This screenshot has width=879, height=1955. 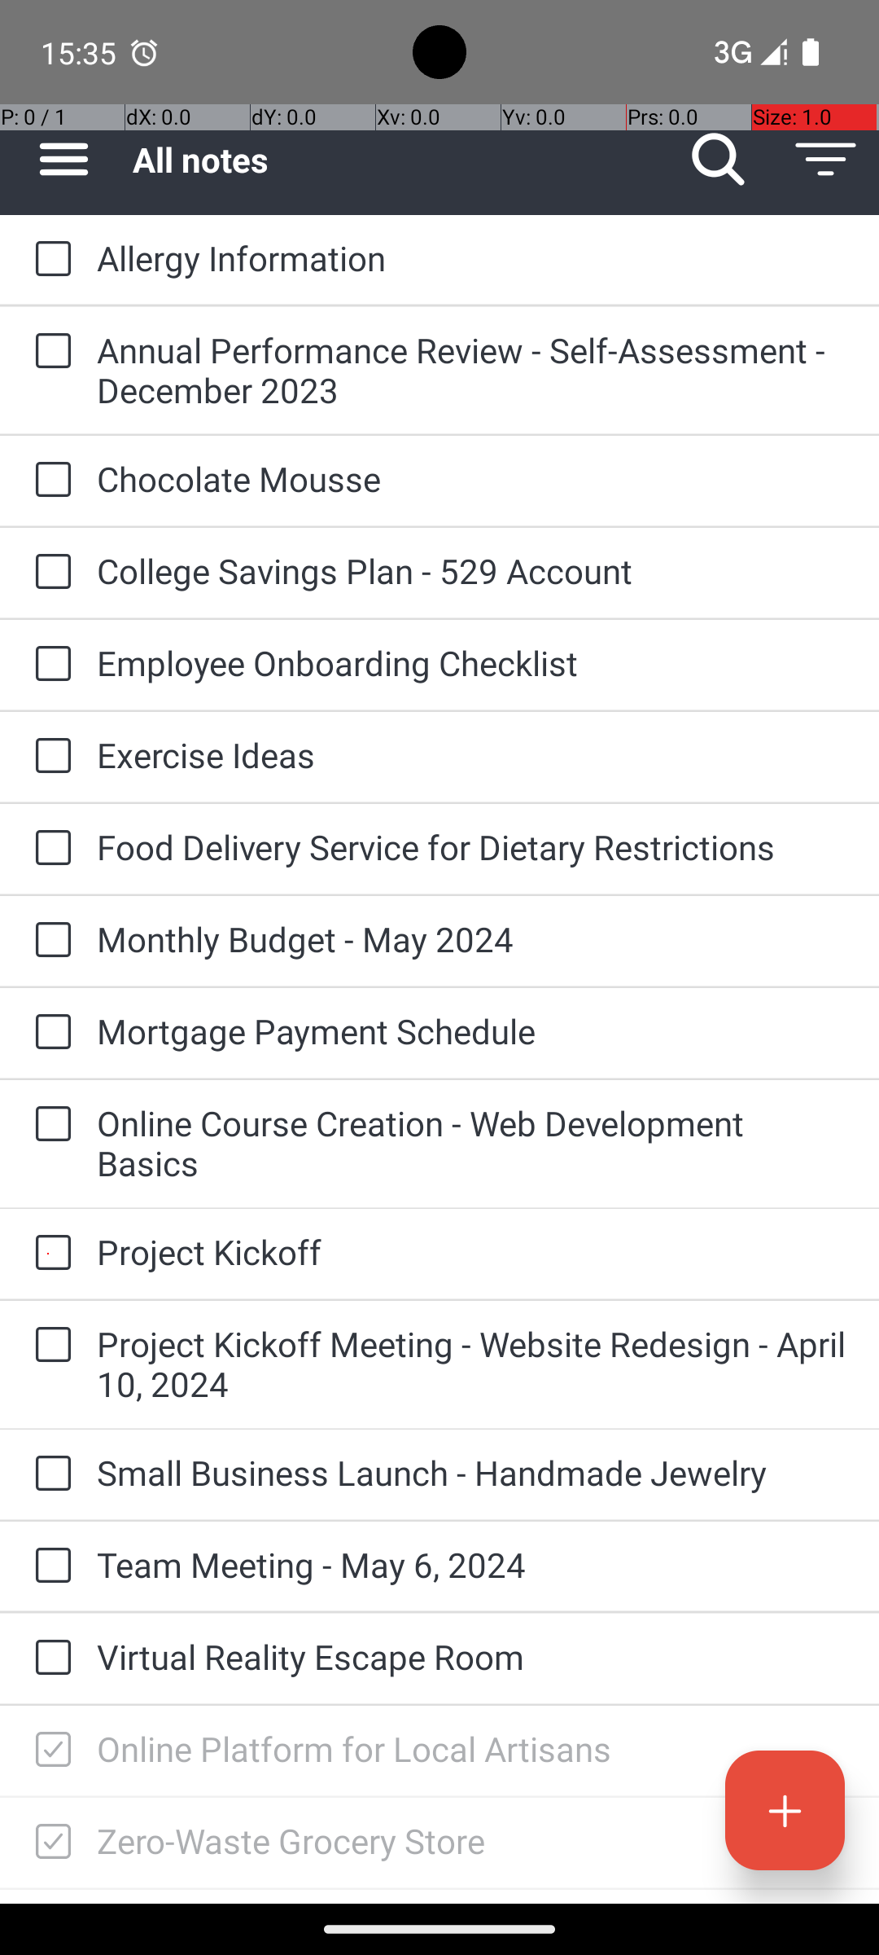 I want to click on Project Kickoff, so click(x=472, y=1251).